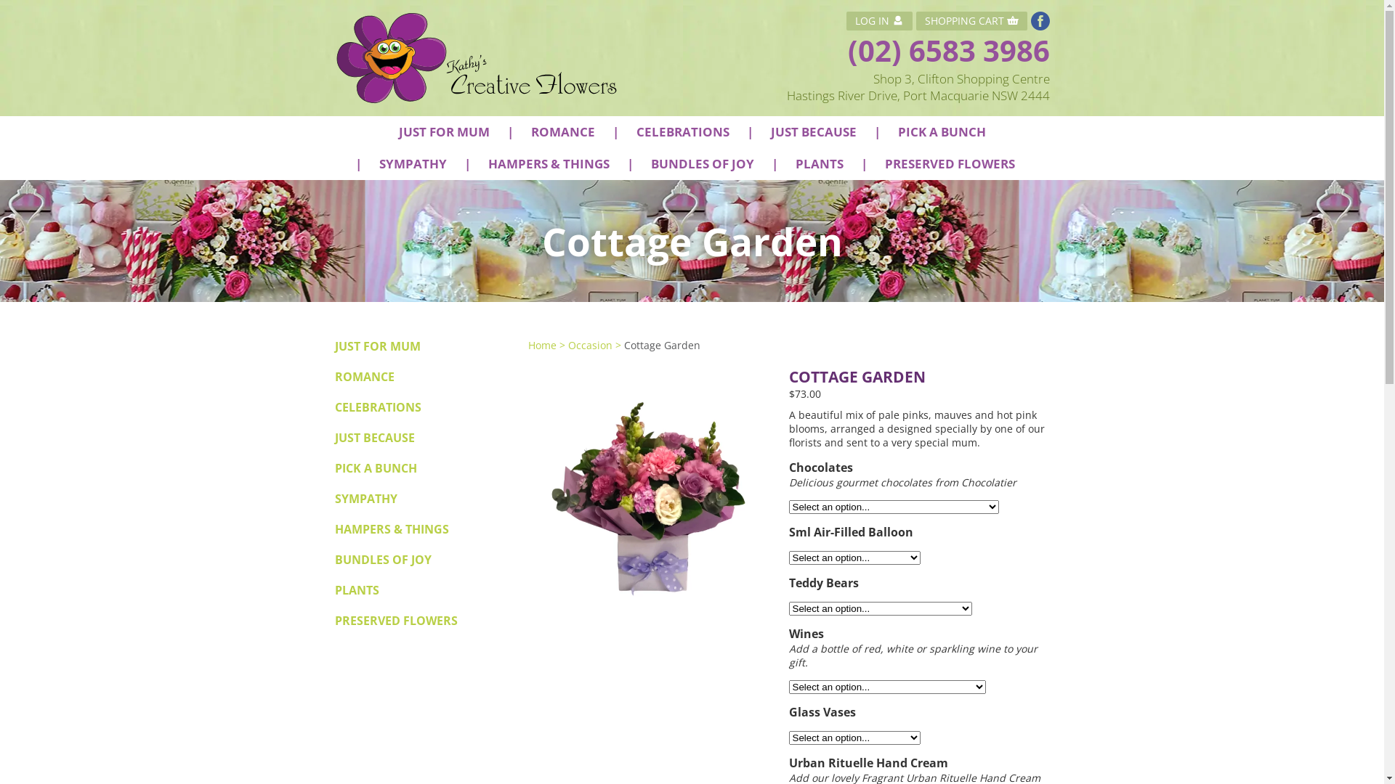  Describe the element at coordinates (661, 346) in the screenshot. I see `Cottage Garden` at that location.